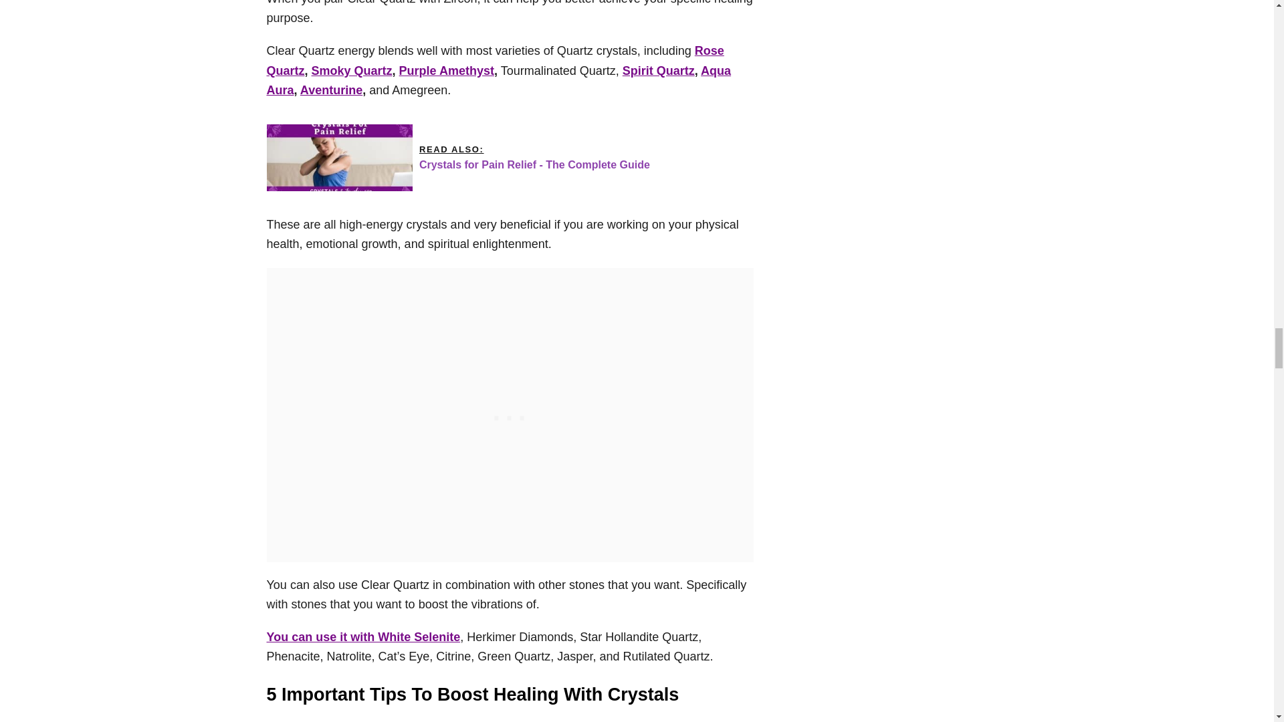  I want to click on Rose Quartz, so click(495, 60).